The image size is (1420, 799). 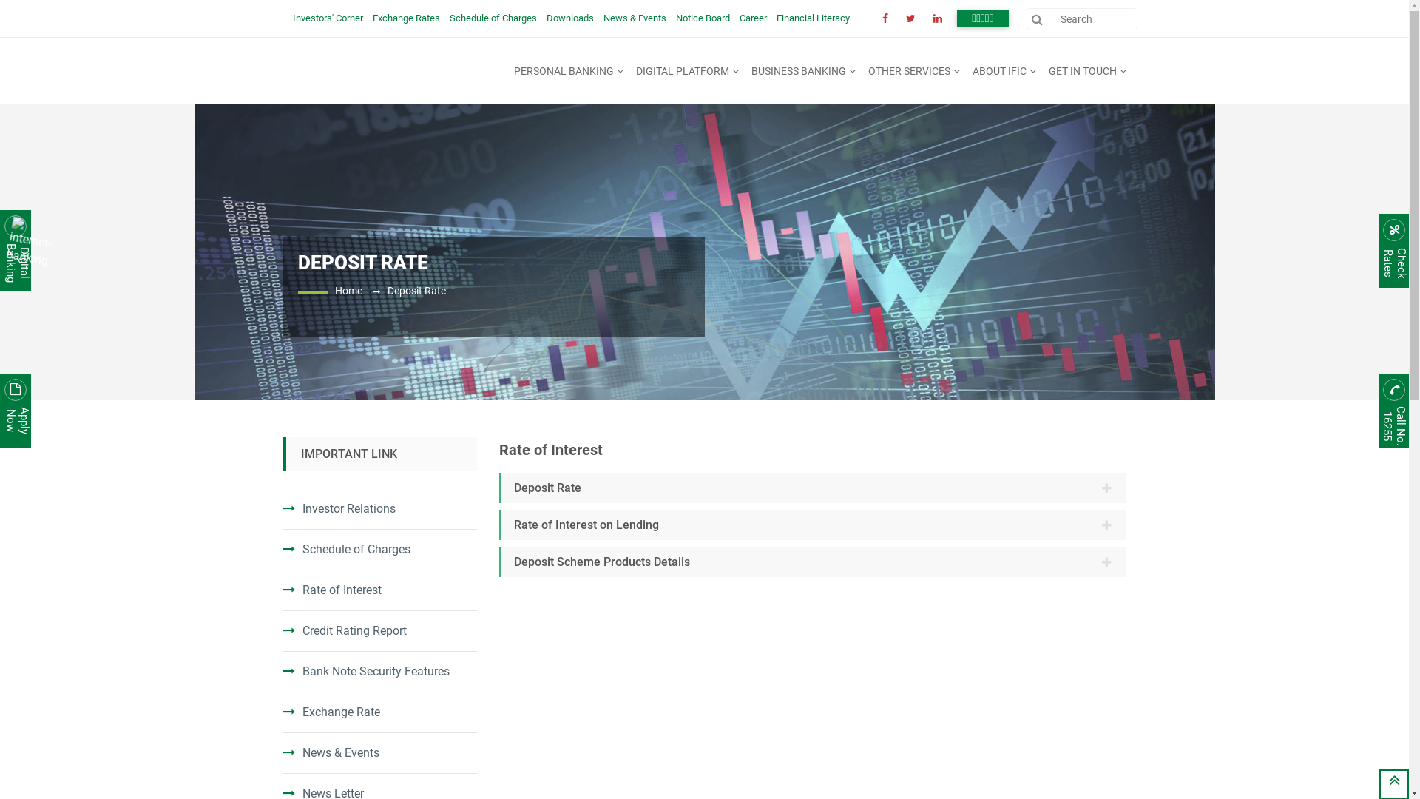 What do you see at coordinates (813, 488) in the screenshot?
I see `Deposit Rate` at bounding box center [813, 488].